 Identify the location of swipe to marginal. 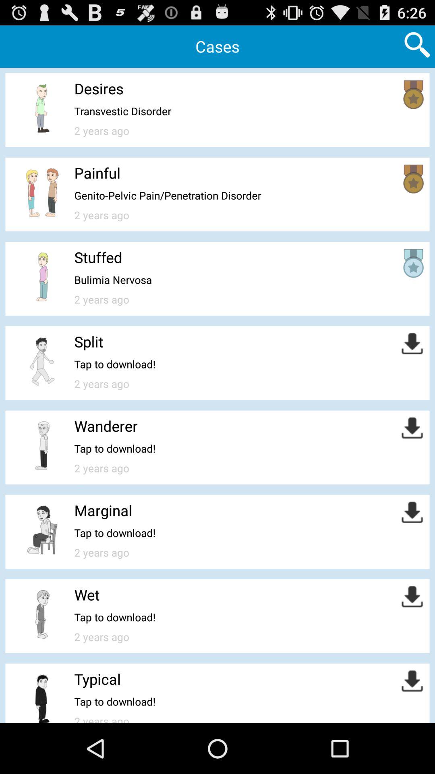
(103, 510).